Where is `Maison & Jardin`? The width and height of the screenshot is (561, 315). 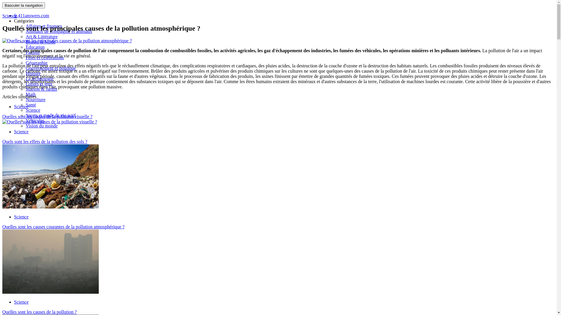
Maison & Jardin is located at coordinates (41, 89).